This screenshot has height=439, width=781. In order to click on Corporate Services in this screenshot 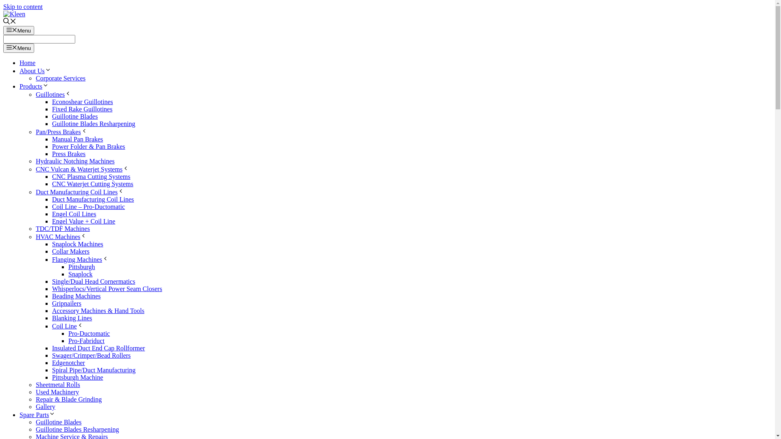, I will do `click(61, 78)`.